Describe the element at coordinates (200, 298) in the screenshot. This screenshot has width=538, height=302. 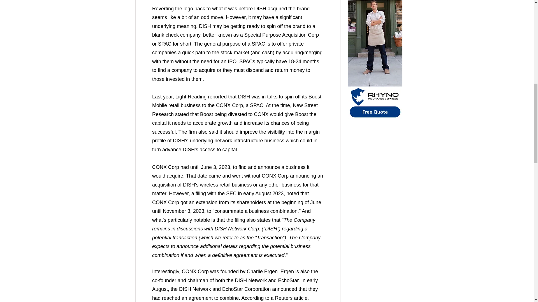
I see `reached an agreement to combine` at that location.